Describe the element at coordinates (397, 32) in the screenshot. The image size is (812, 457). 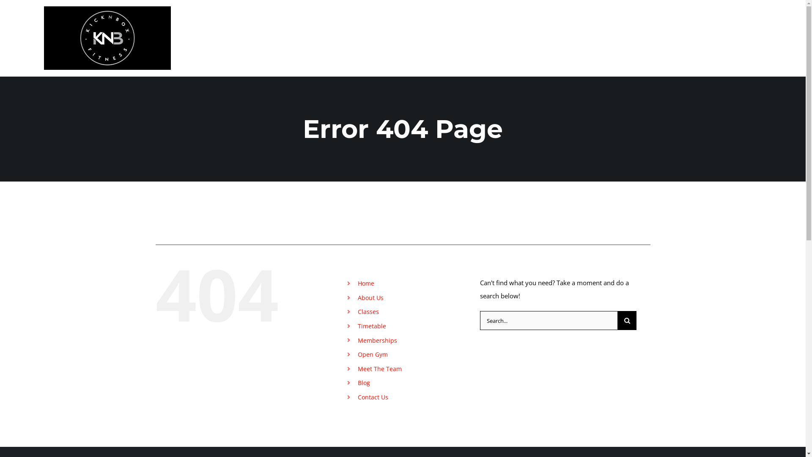
I see `Home` at that location.